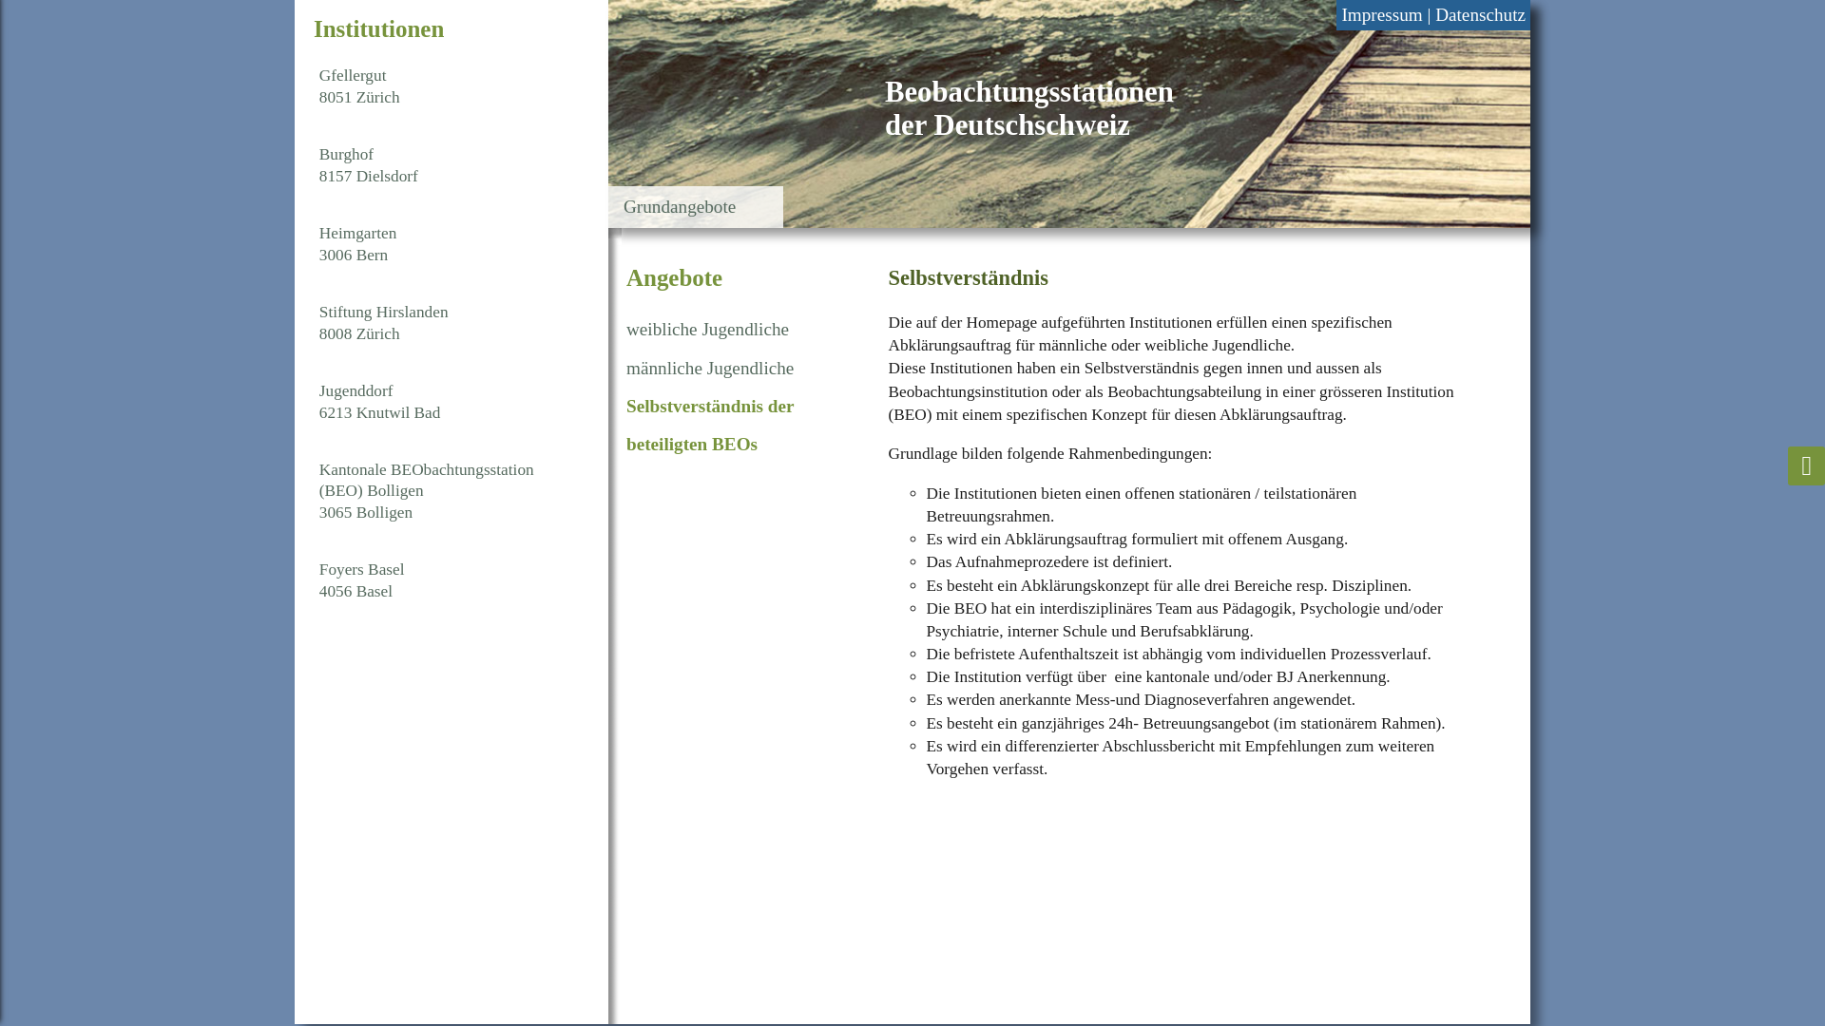 The image size is (1825, 1026). I want to click on Heimgarten
3006 Bern, so click(449, 245).